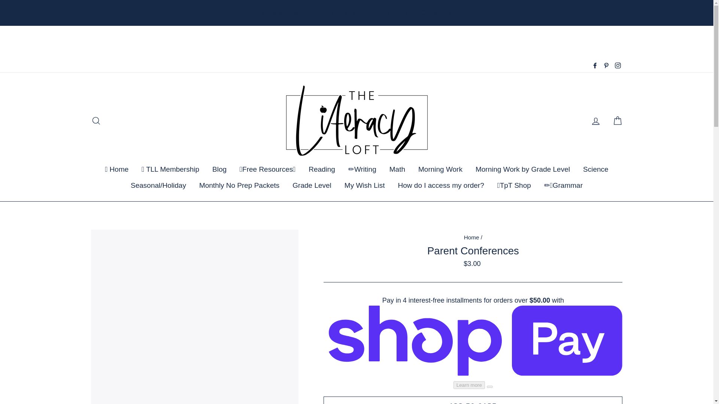 The height and width of the screenshot is (404, 719). I want to click on The Literacy Loft on Facebook, so click(595, 66).